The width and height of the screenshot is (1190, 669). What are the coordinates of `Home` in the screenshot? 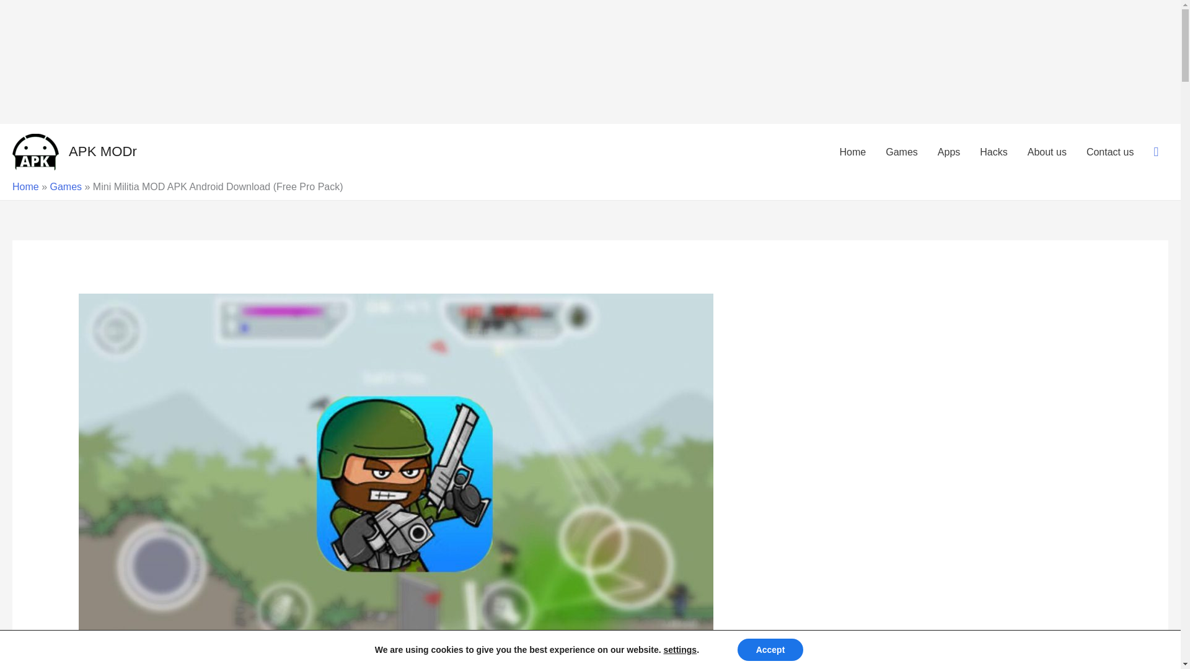 It's located at (25, 186).